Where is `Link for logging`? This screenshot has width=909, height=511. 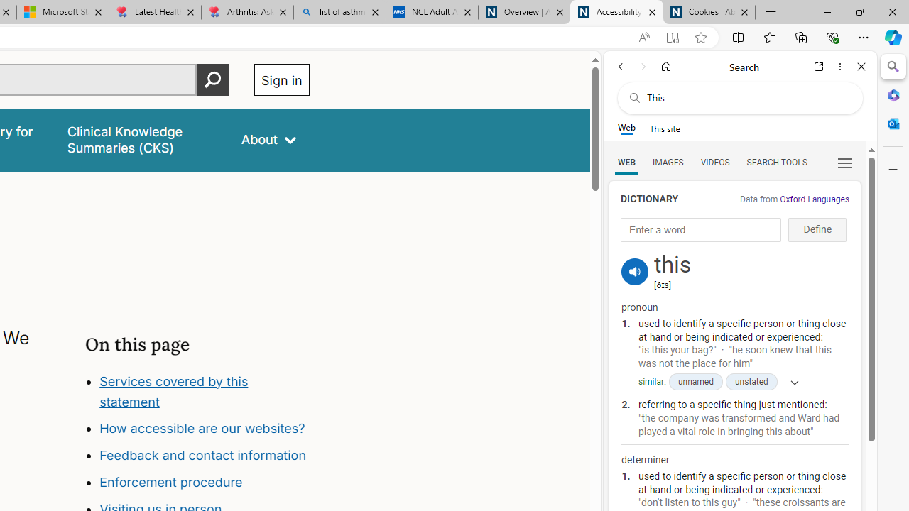
Link for logging is located at coordinates (635, 255).